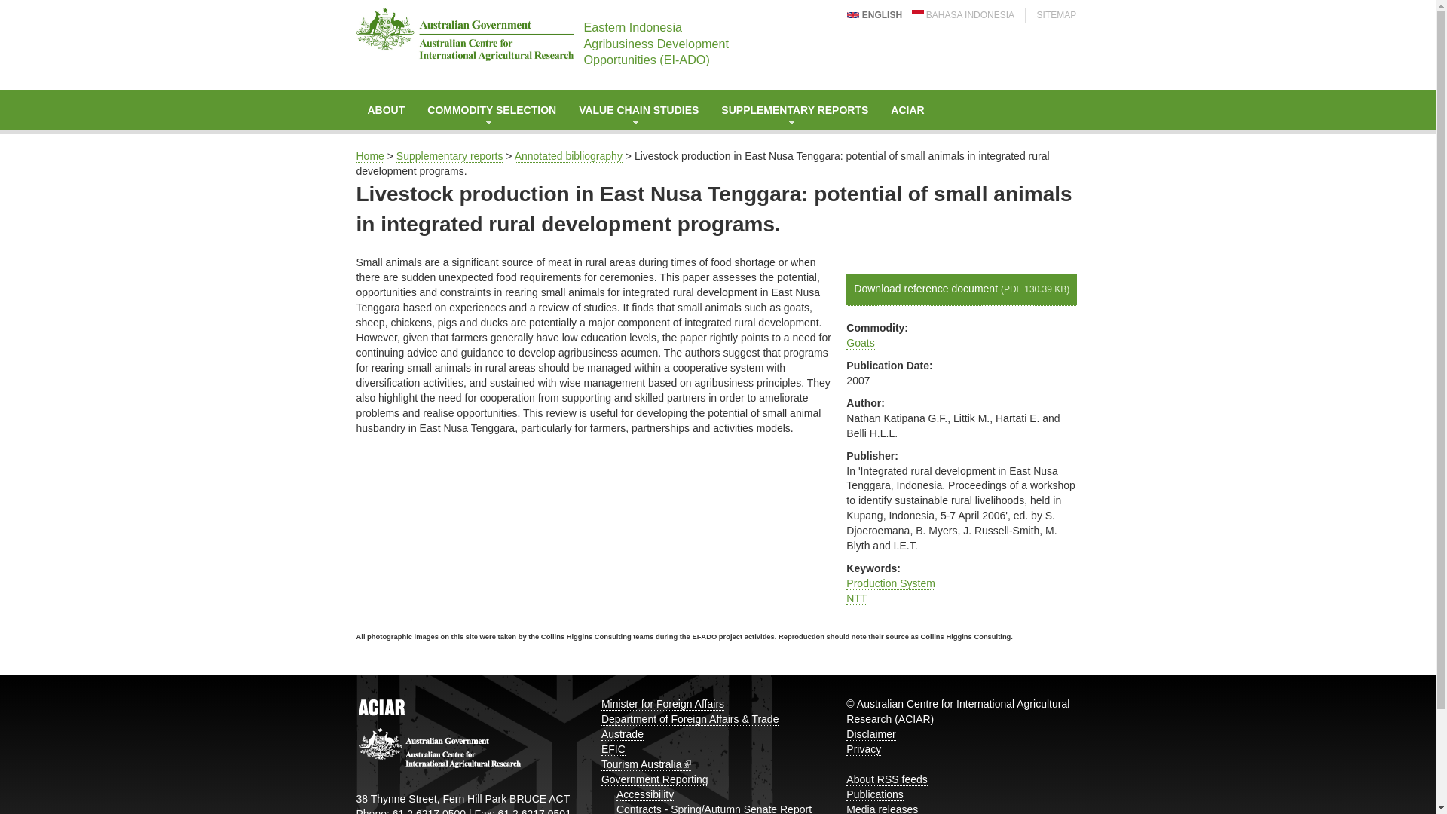  Describe the element at coordinates (450, 156) in the screenshot. I see `Supplementary reports` at that location.